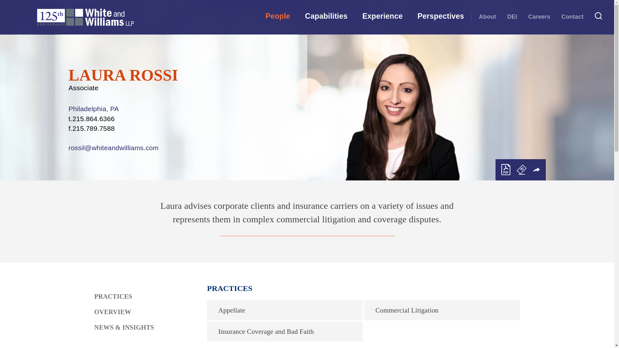  Describe the element at coordinates (286, 8) in the screenshot. I see `Main Menu` at that location.